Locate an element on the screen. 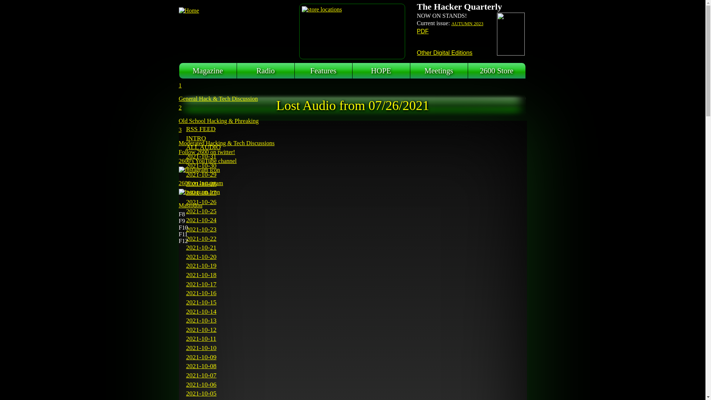 The image size is (711, 400). 2021-10-13 is located at coordinates (201, 320).